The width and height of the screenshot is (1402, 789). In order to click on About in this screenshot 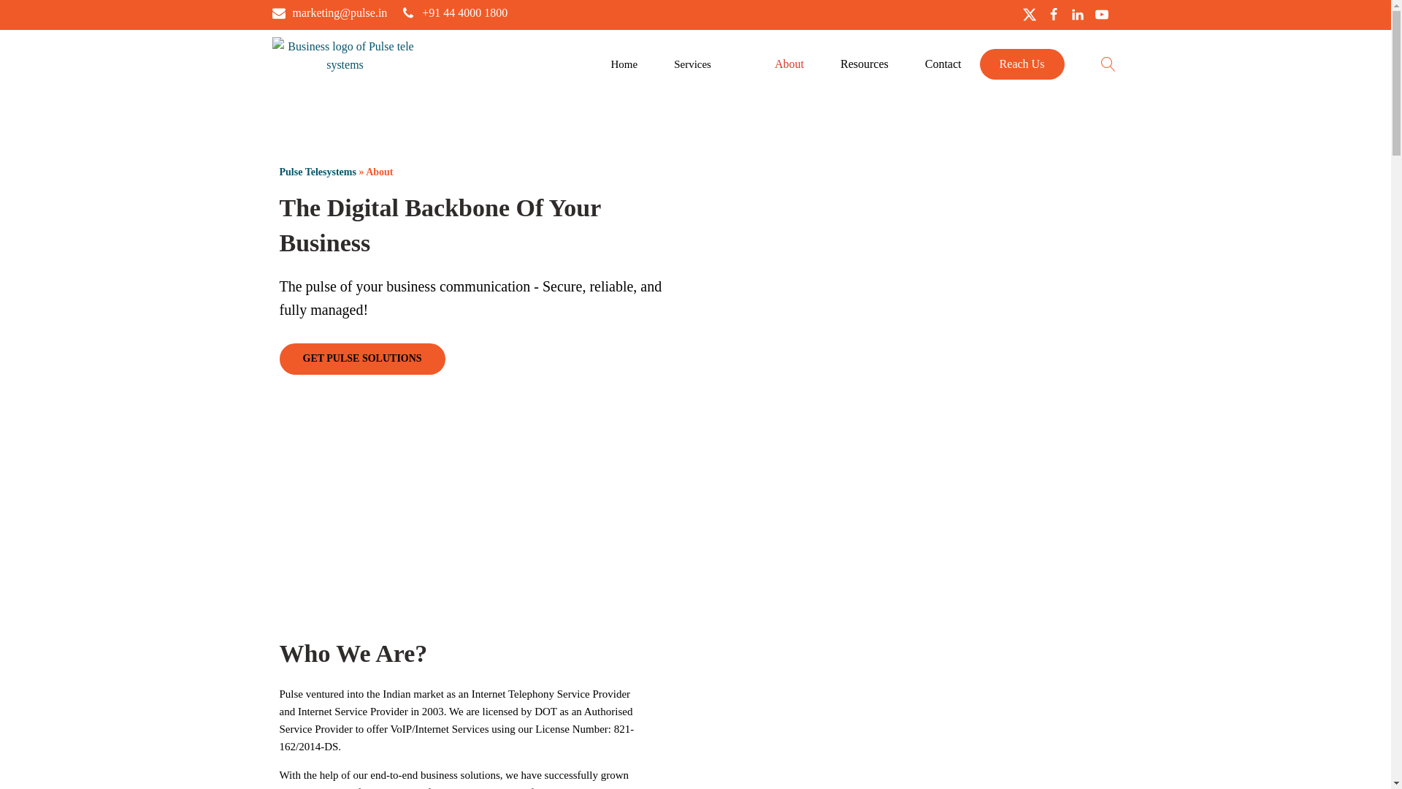, I will do `click(789, 64)`.